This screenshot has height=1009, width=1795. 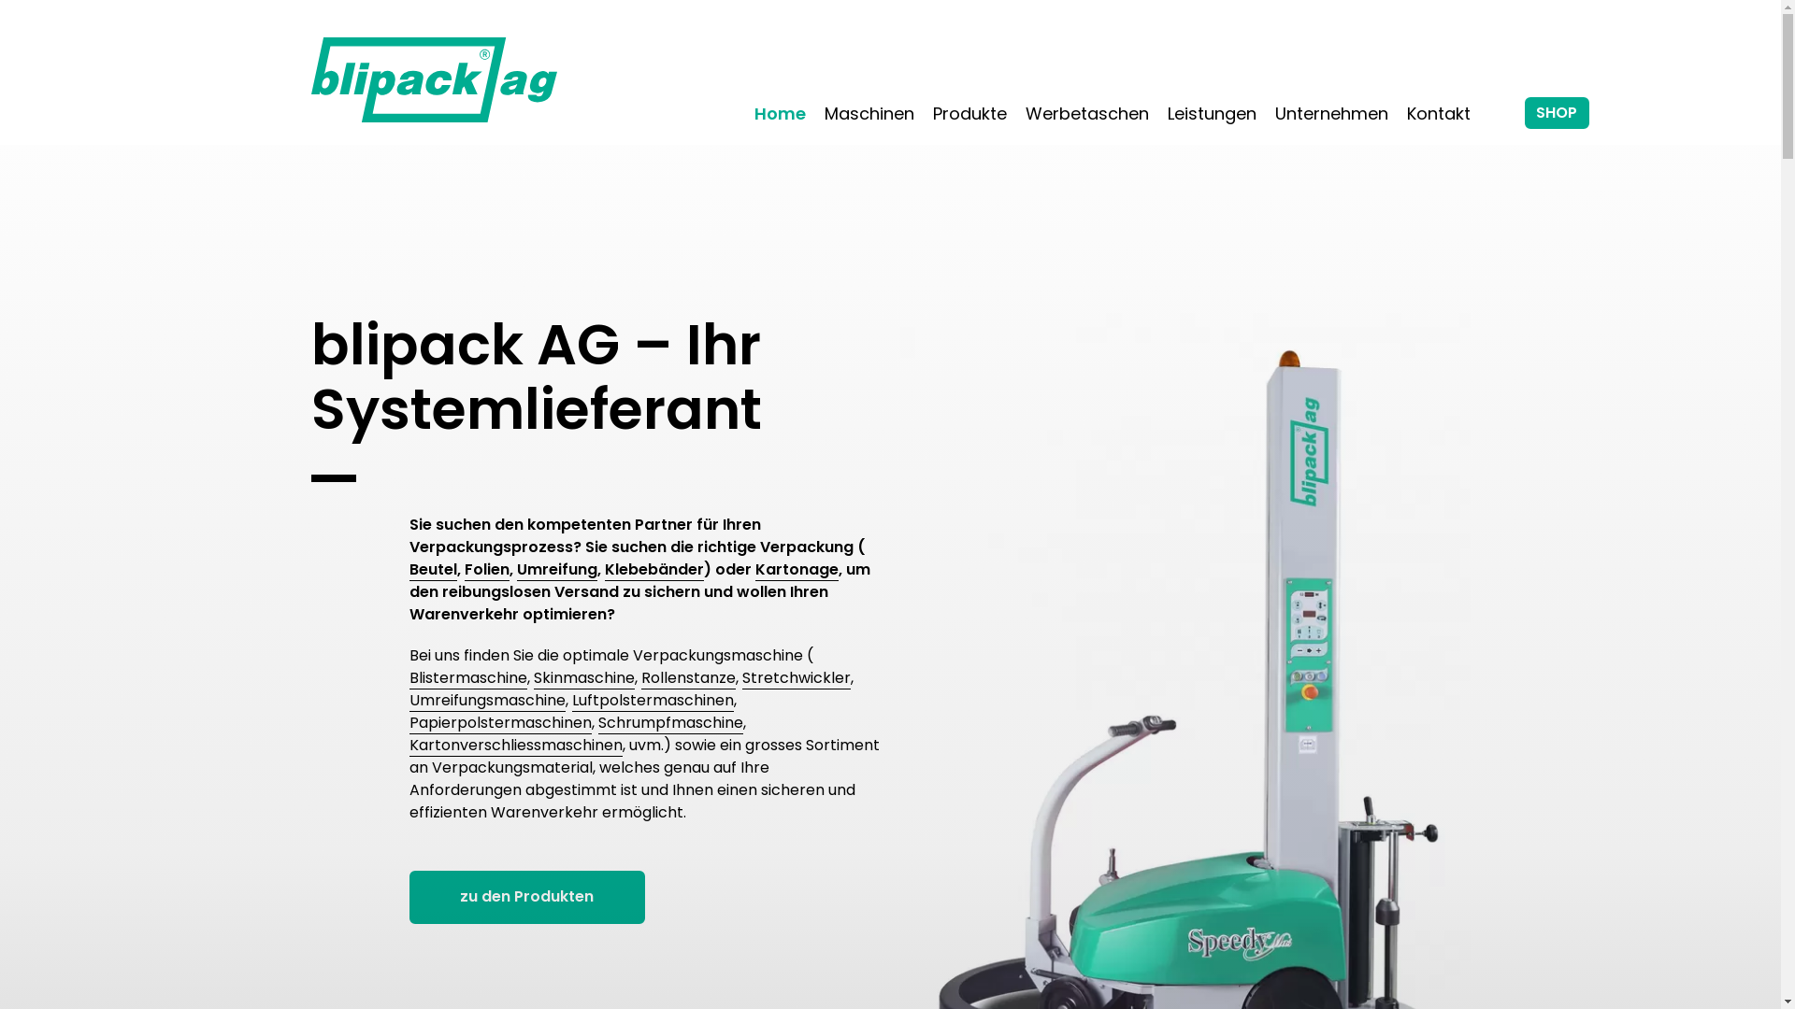 I want to click on Rollenstanze, so click(x=688, y=678).